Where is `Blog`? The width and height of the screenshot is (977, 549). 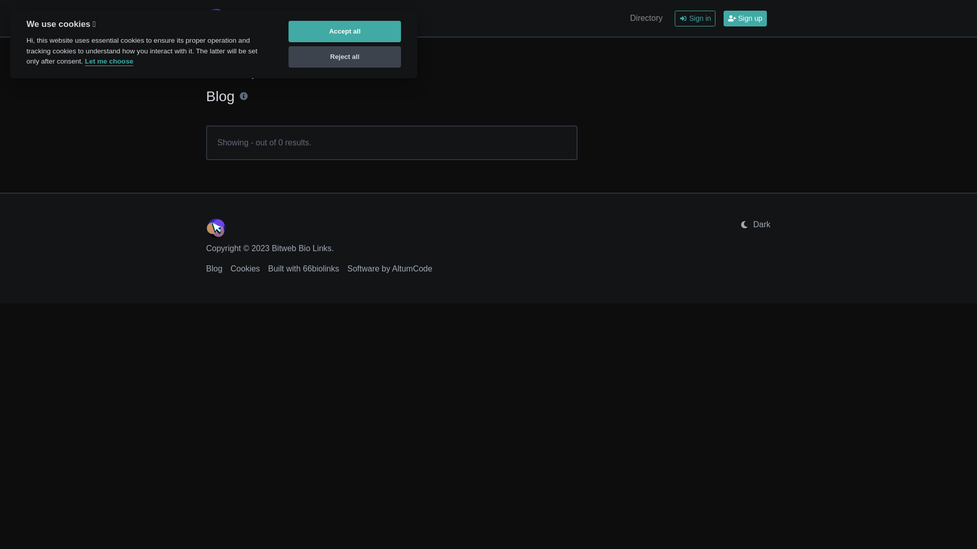
Blog is located at coordinates (214, 268).